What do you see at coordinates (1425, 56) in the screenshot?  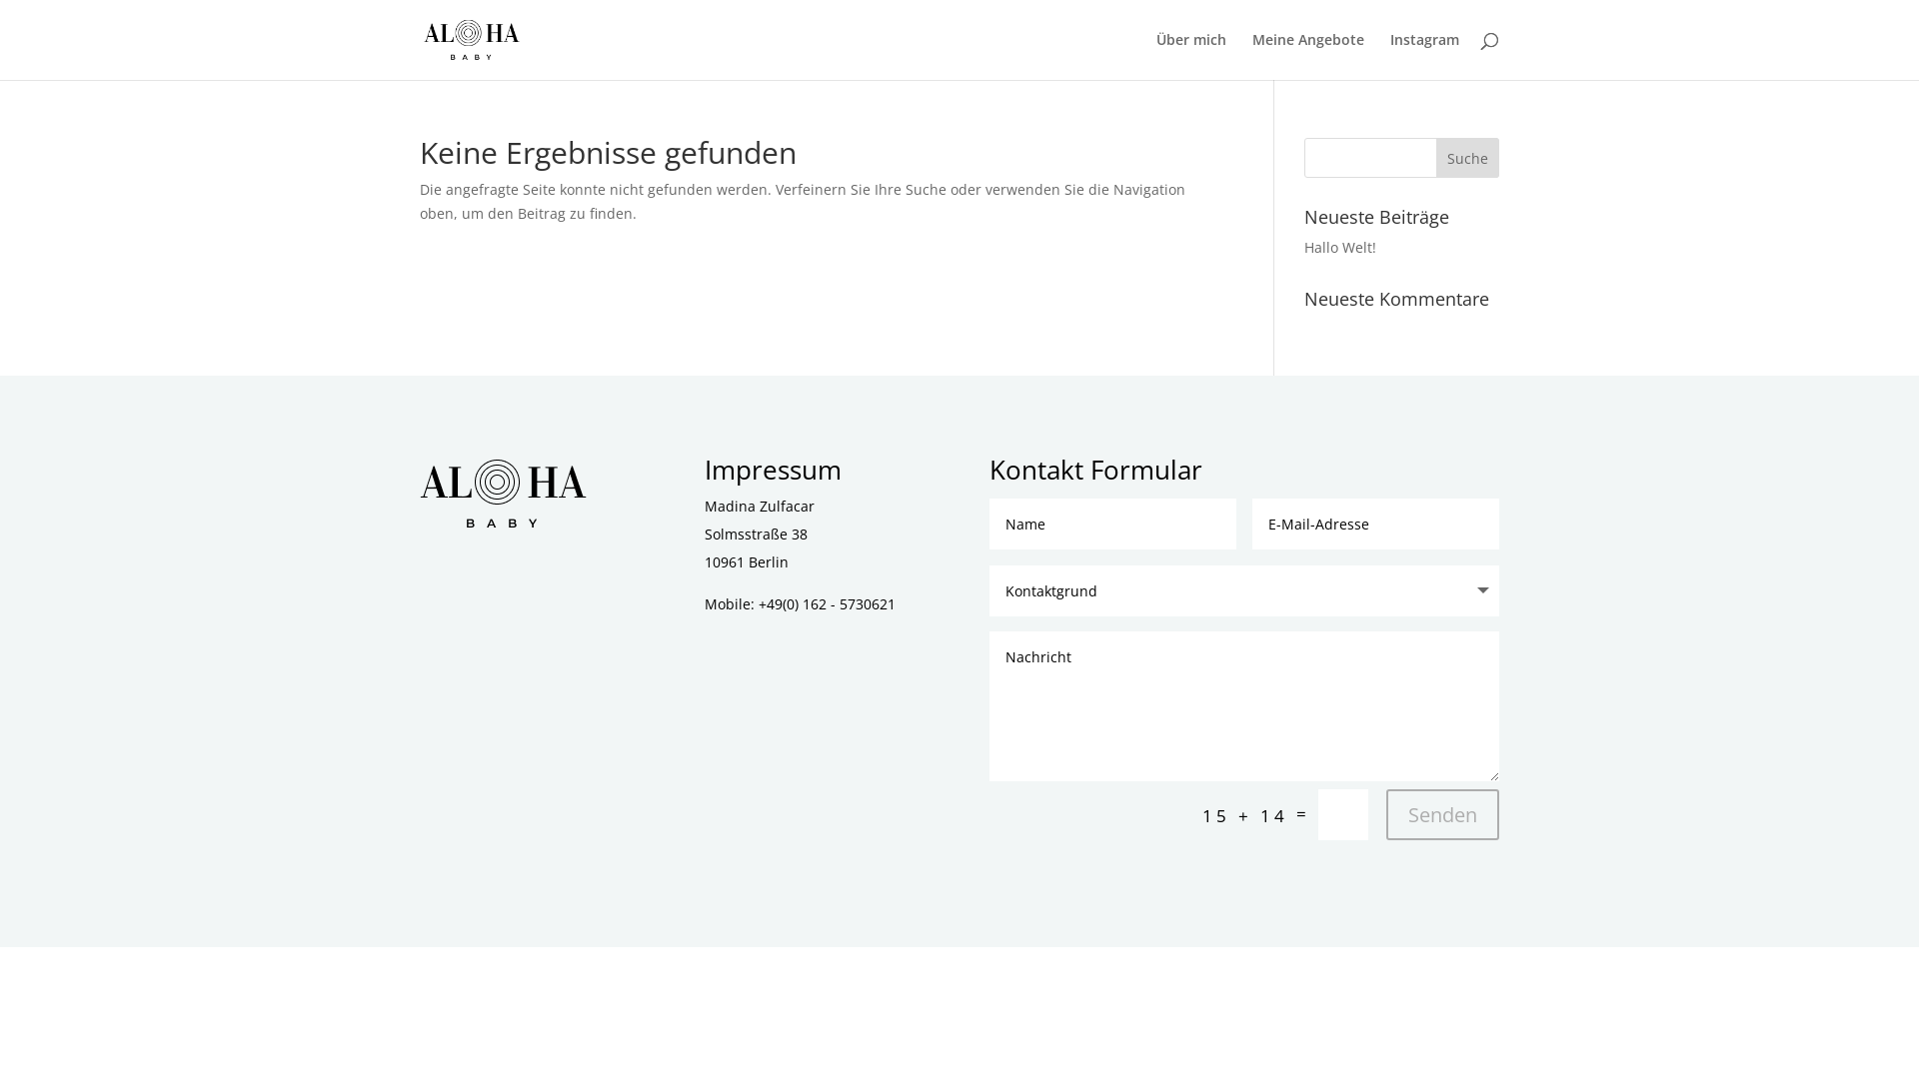 I see `Instagram` at bounding box center [1425, 56].